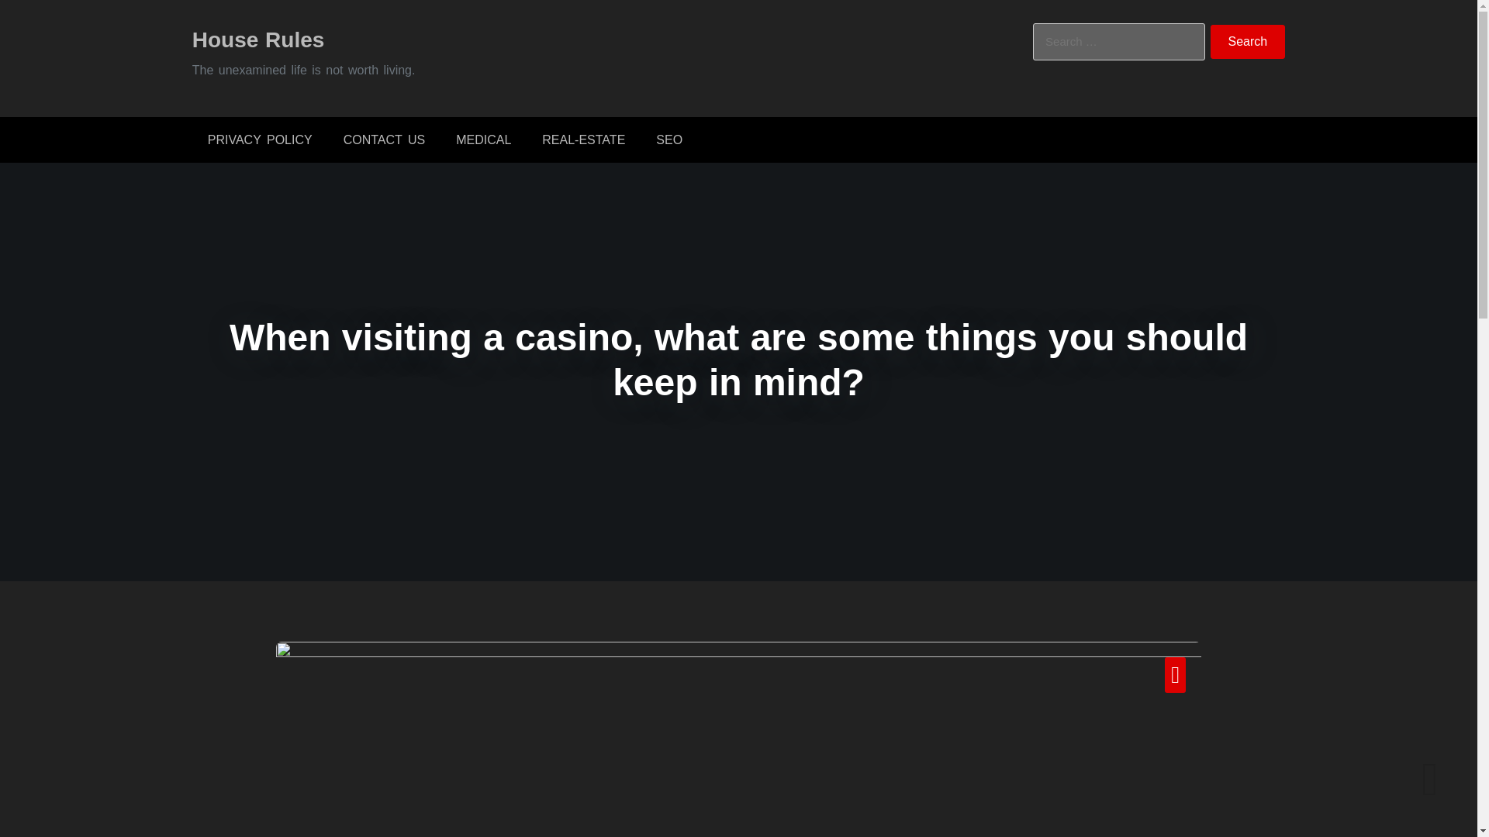  What do you see at coordinates (259, 139) in the screenshot?
I see `PRIVACY POLICY` at bounding box center [259, 139].